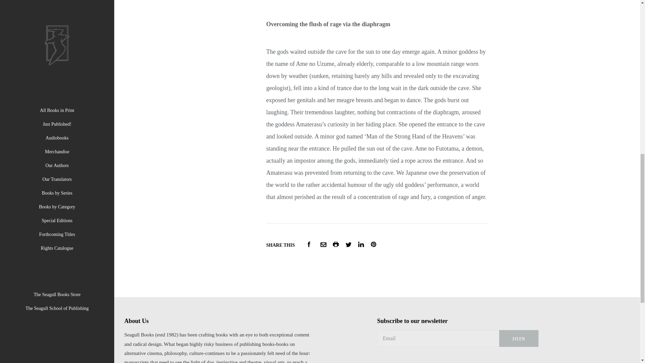 Image resolution: width=645 pixels, height=363 pixels. Describe the element at coordinates (374, 244) in the screenshot. I see `PINTEREST` at that location.